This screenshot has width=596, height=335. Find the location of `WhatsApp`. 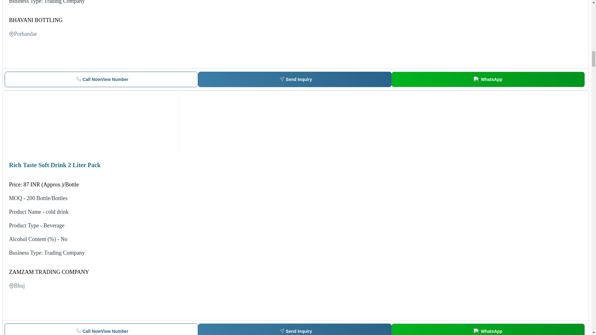

WhatsApp is located at coordinates (101, 329).